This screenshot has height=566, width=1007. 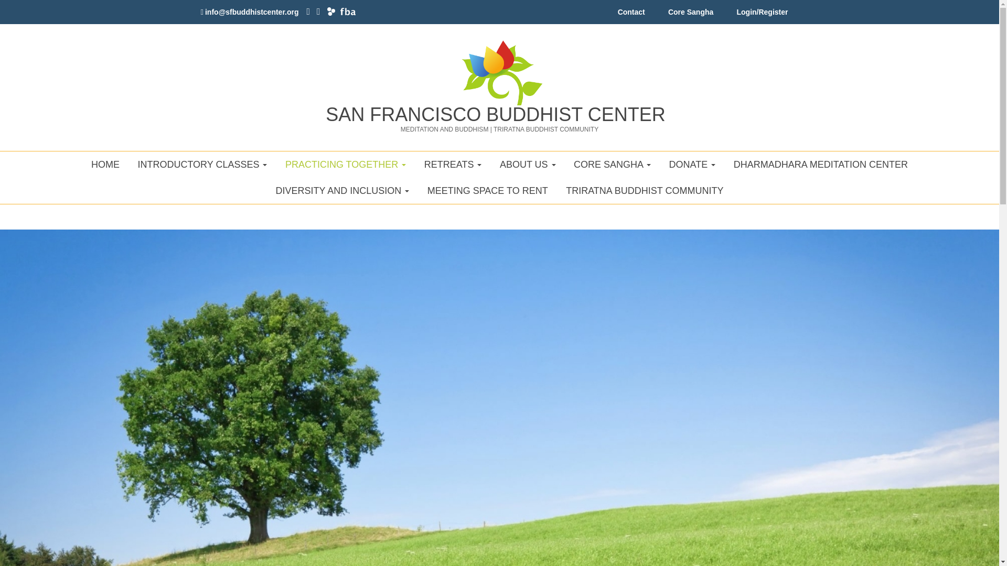 What do you see at coordinates (631, 15) in the screenshot?
I see `Contact` at bounding box center [631, 15].